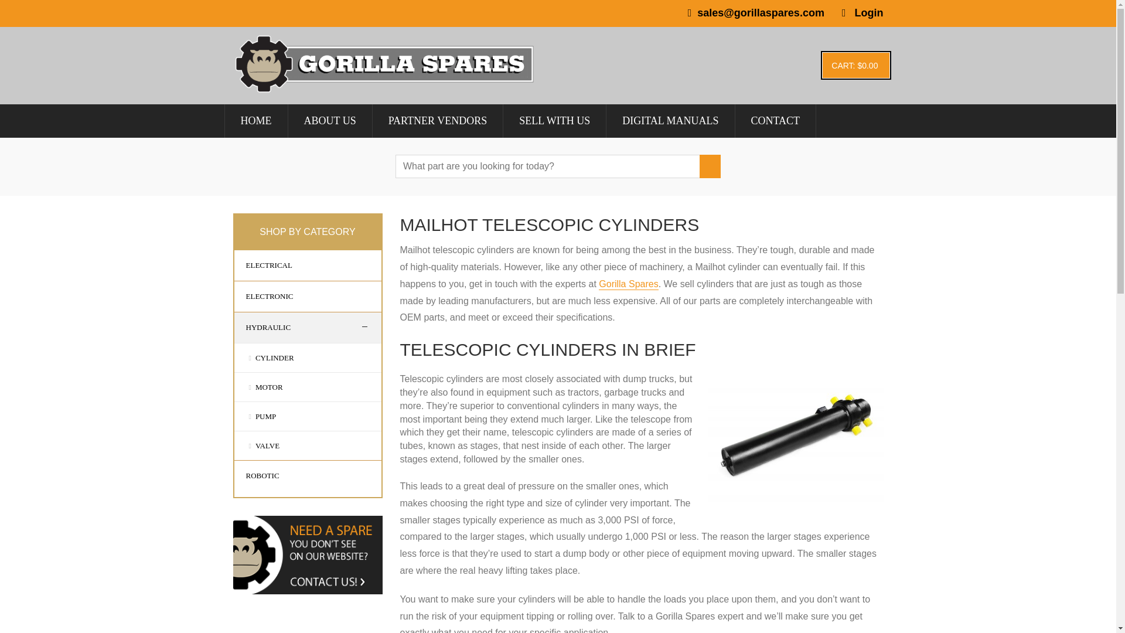 The image size is (1125, 633). Describe the element at coordinates (262, 328) in the screenshot. I see `HYDRAULIC` at that location.